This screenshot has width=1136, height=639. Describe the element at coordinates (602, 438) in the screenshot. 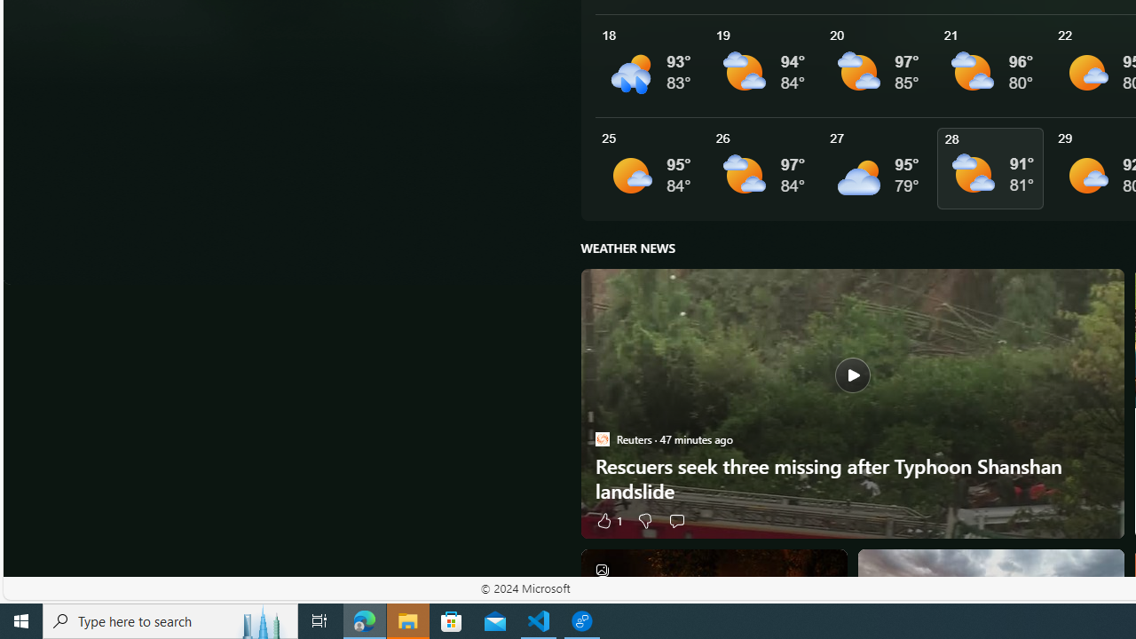

I see `Reuters` at that location.